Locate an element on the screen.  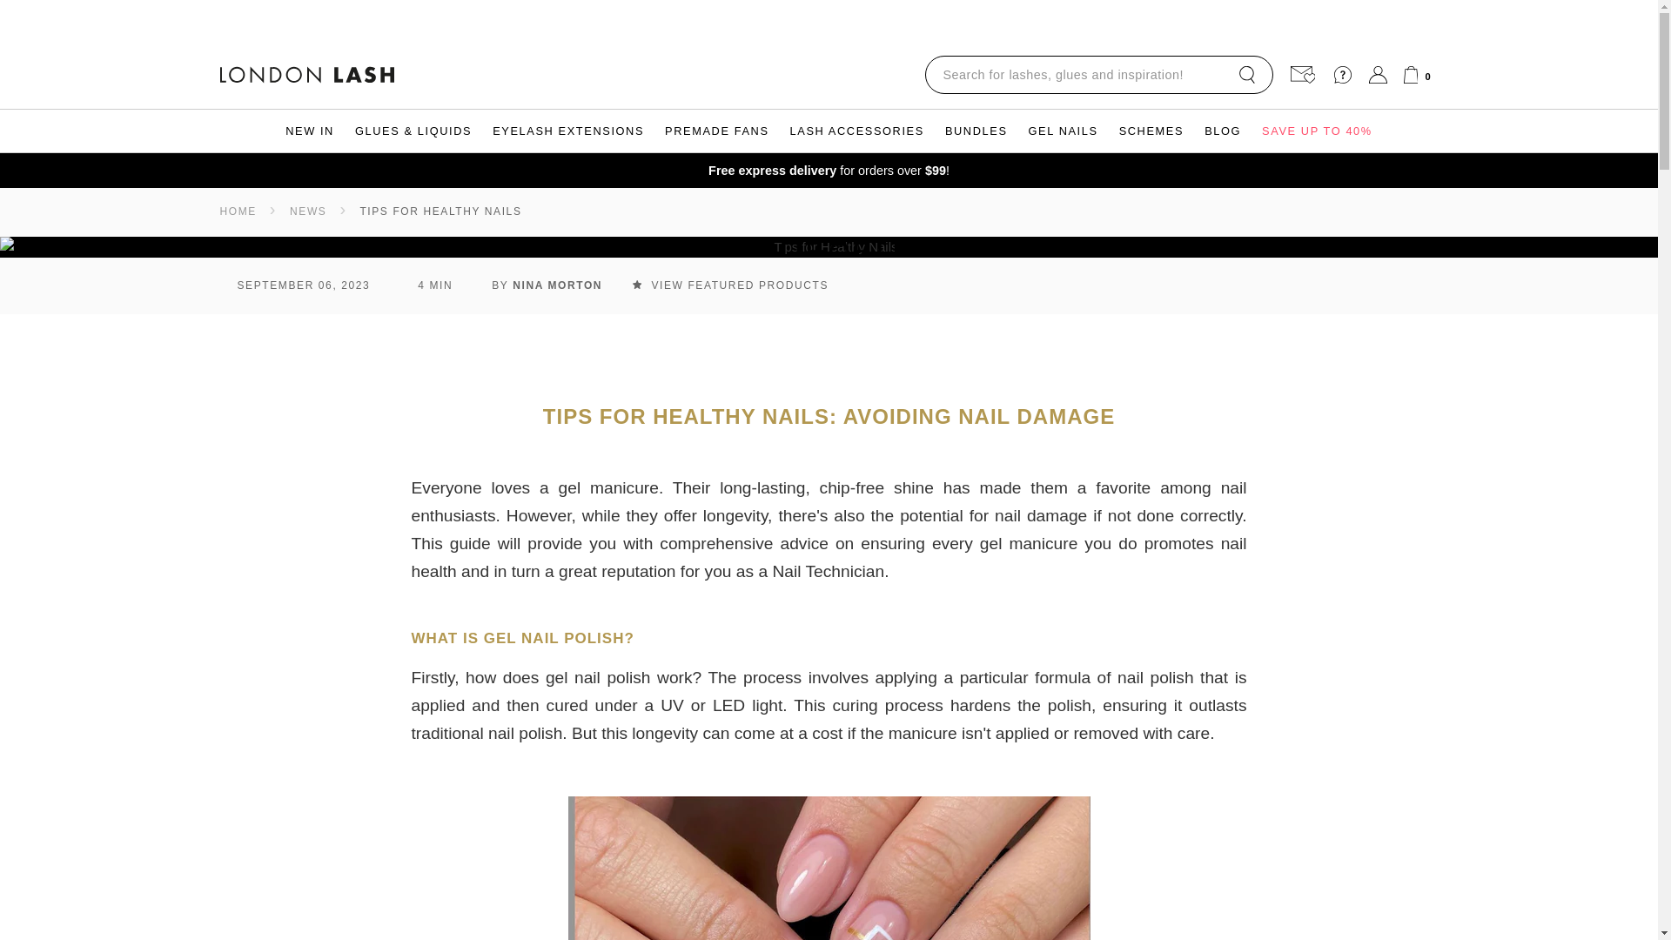
London Lash US is located at coordinates (305, 76).